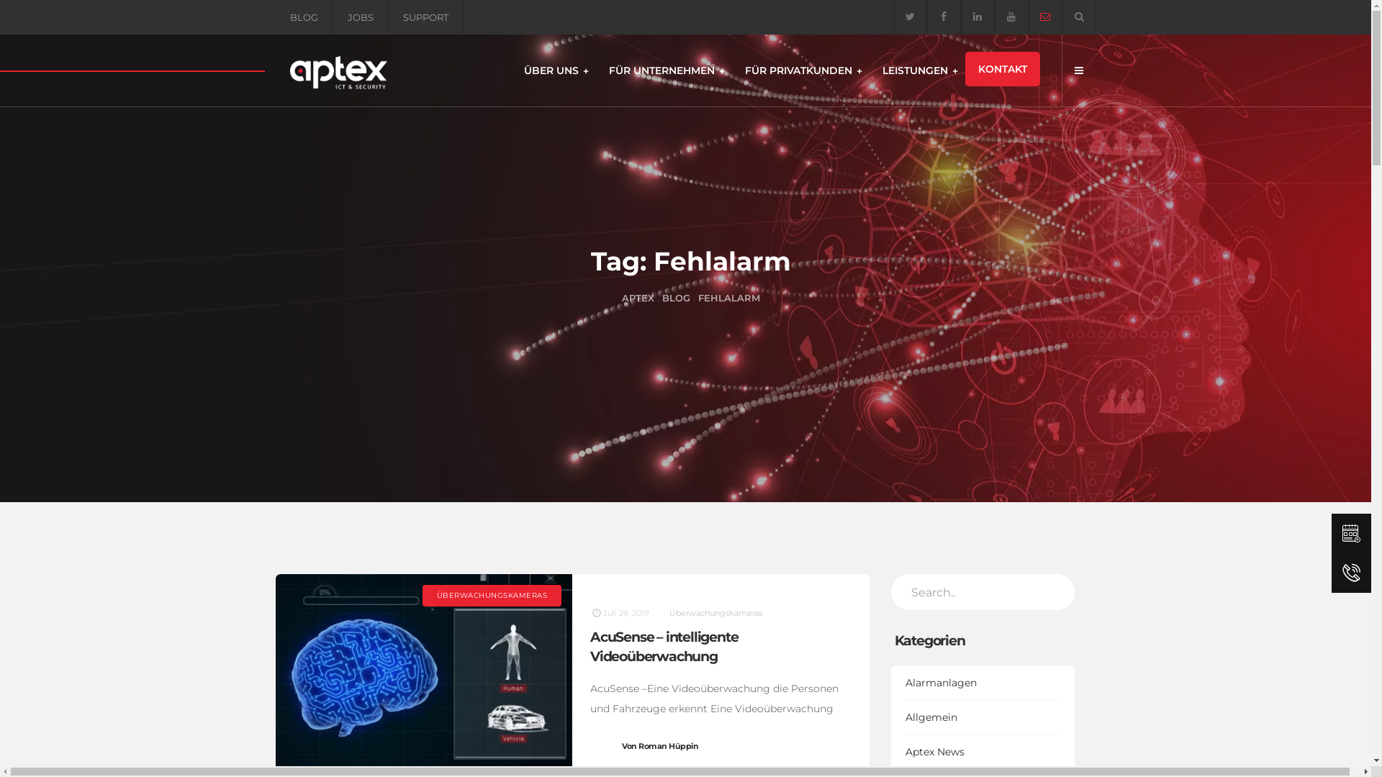 The height and width of the screenshot is (777, 1382). I want to click on Aptex News, so click(983, 753).